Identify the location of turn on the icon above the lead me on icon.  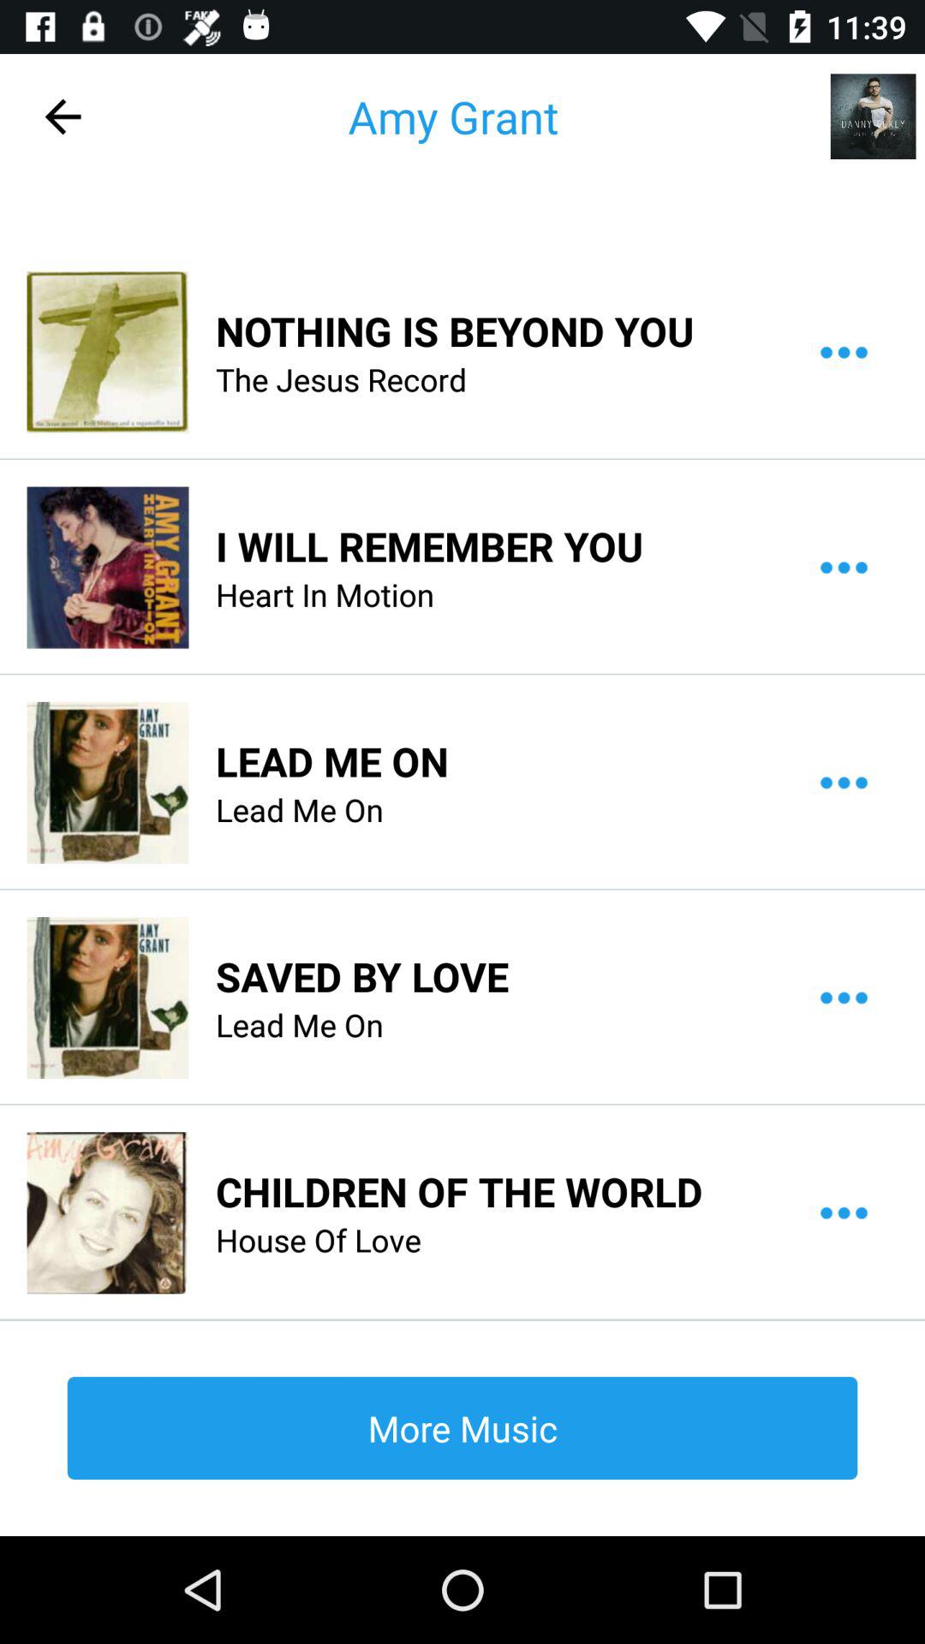
(325, 594).